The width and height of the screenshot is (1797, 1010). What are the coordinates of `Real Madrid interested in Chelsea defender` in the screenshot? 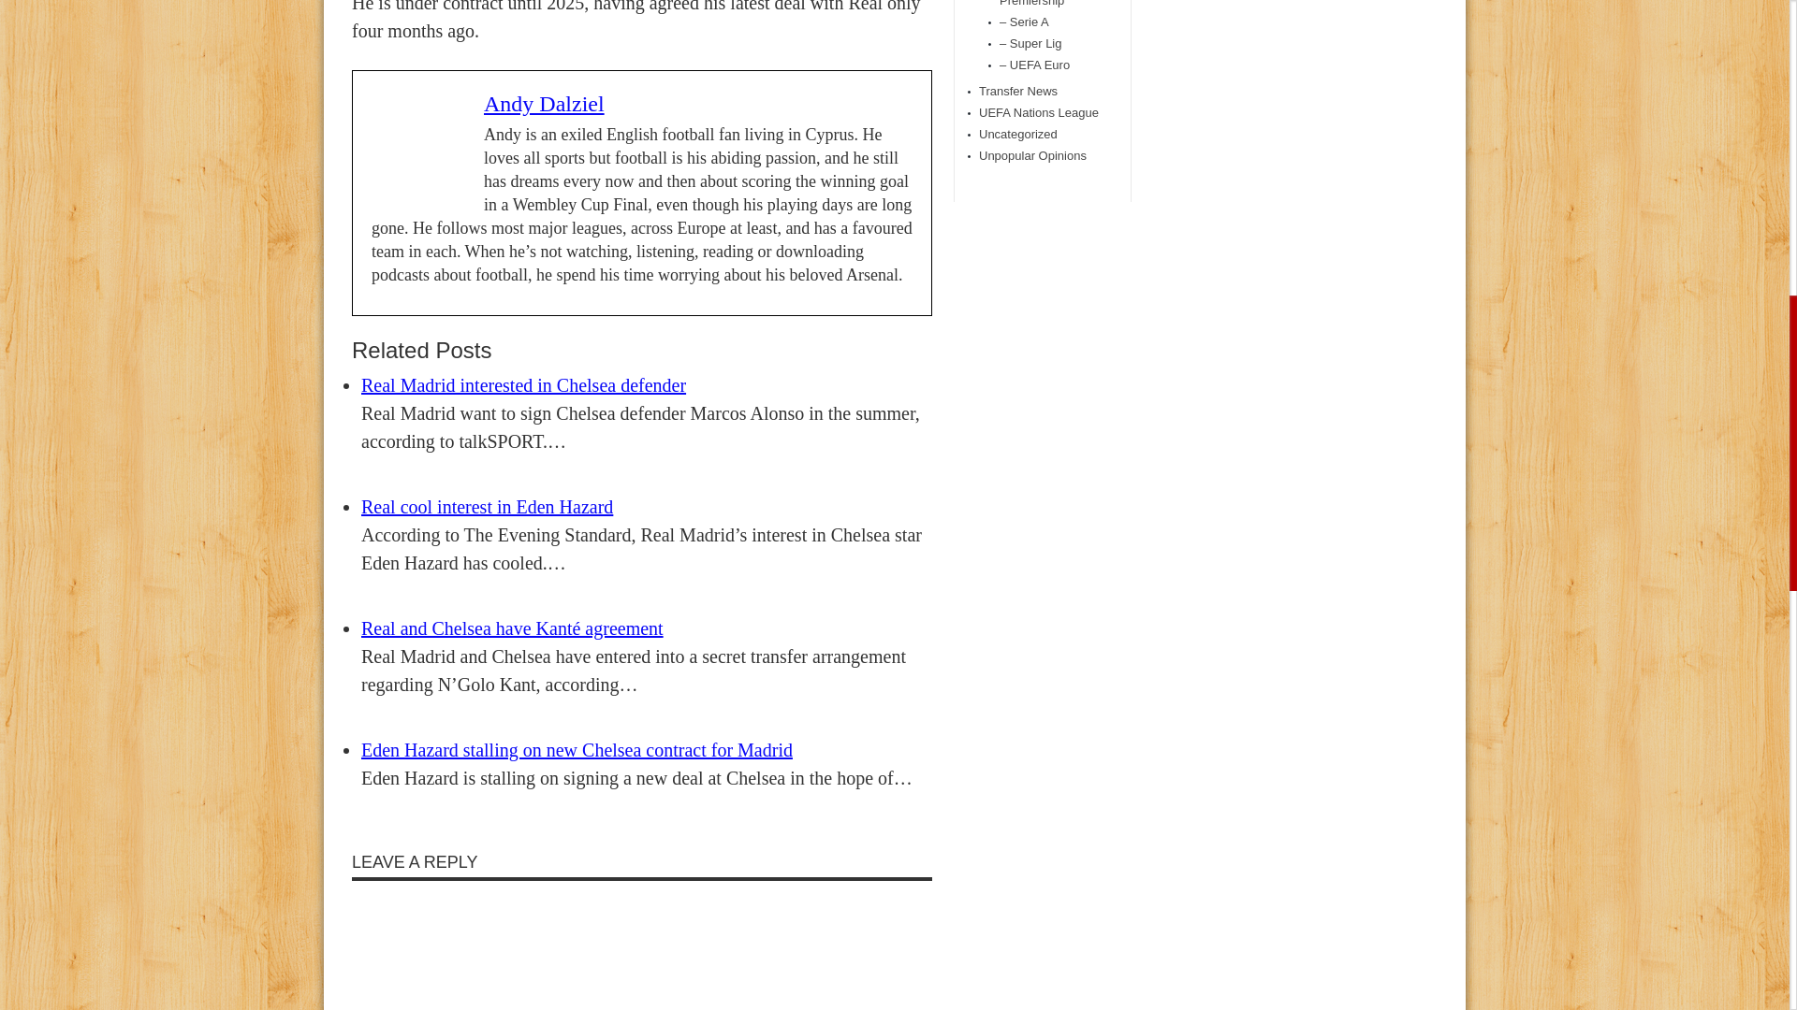 It's located at (523, 385).